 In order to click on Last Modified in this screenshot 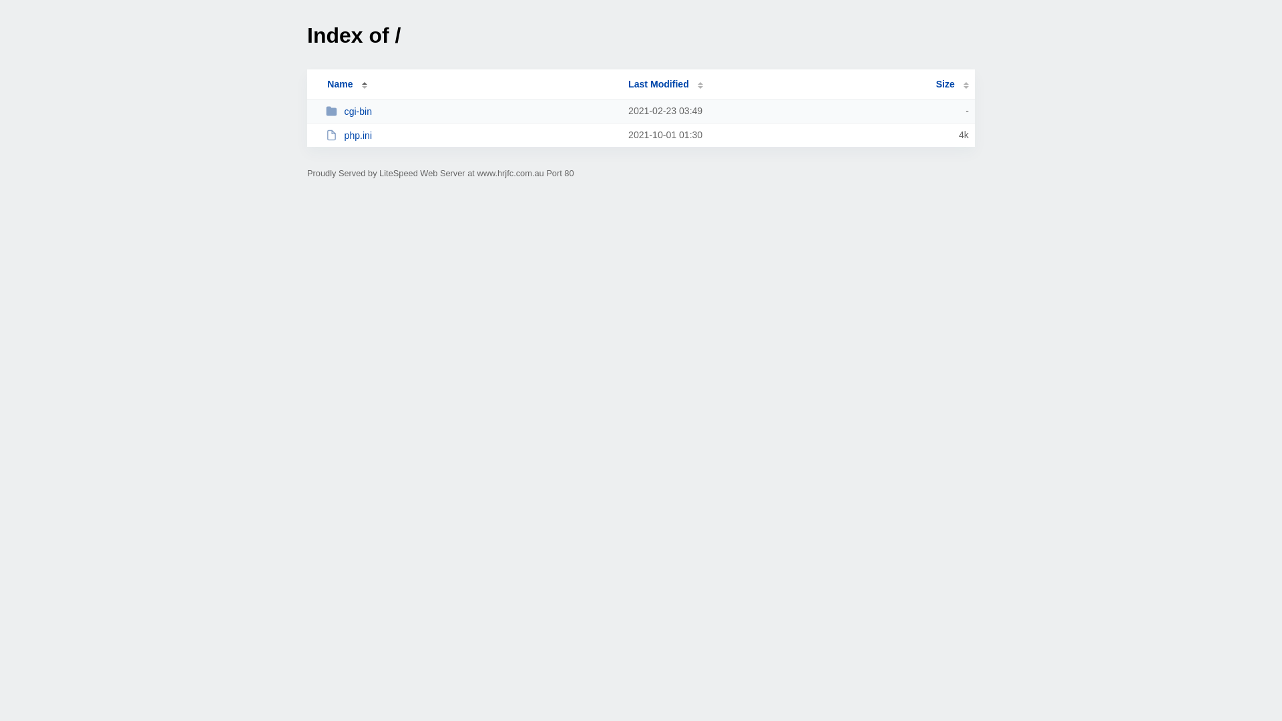, I will do `click(666, 84)`.